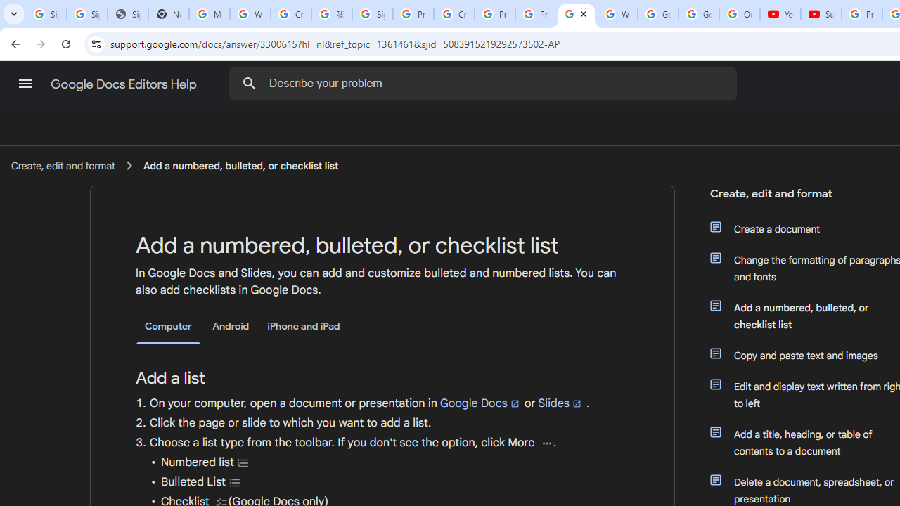 This screenshot has width=900, height=506. I want to click on Sign In - USA TODAY, so click(128, 14).